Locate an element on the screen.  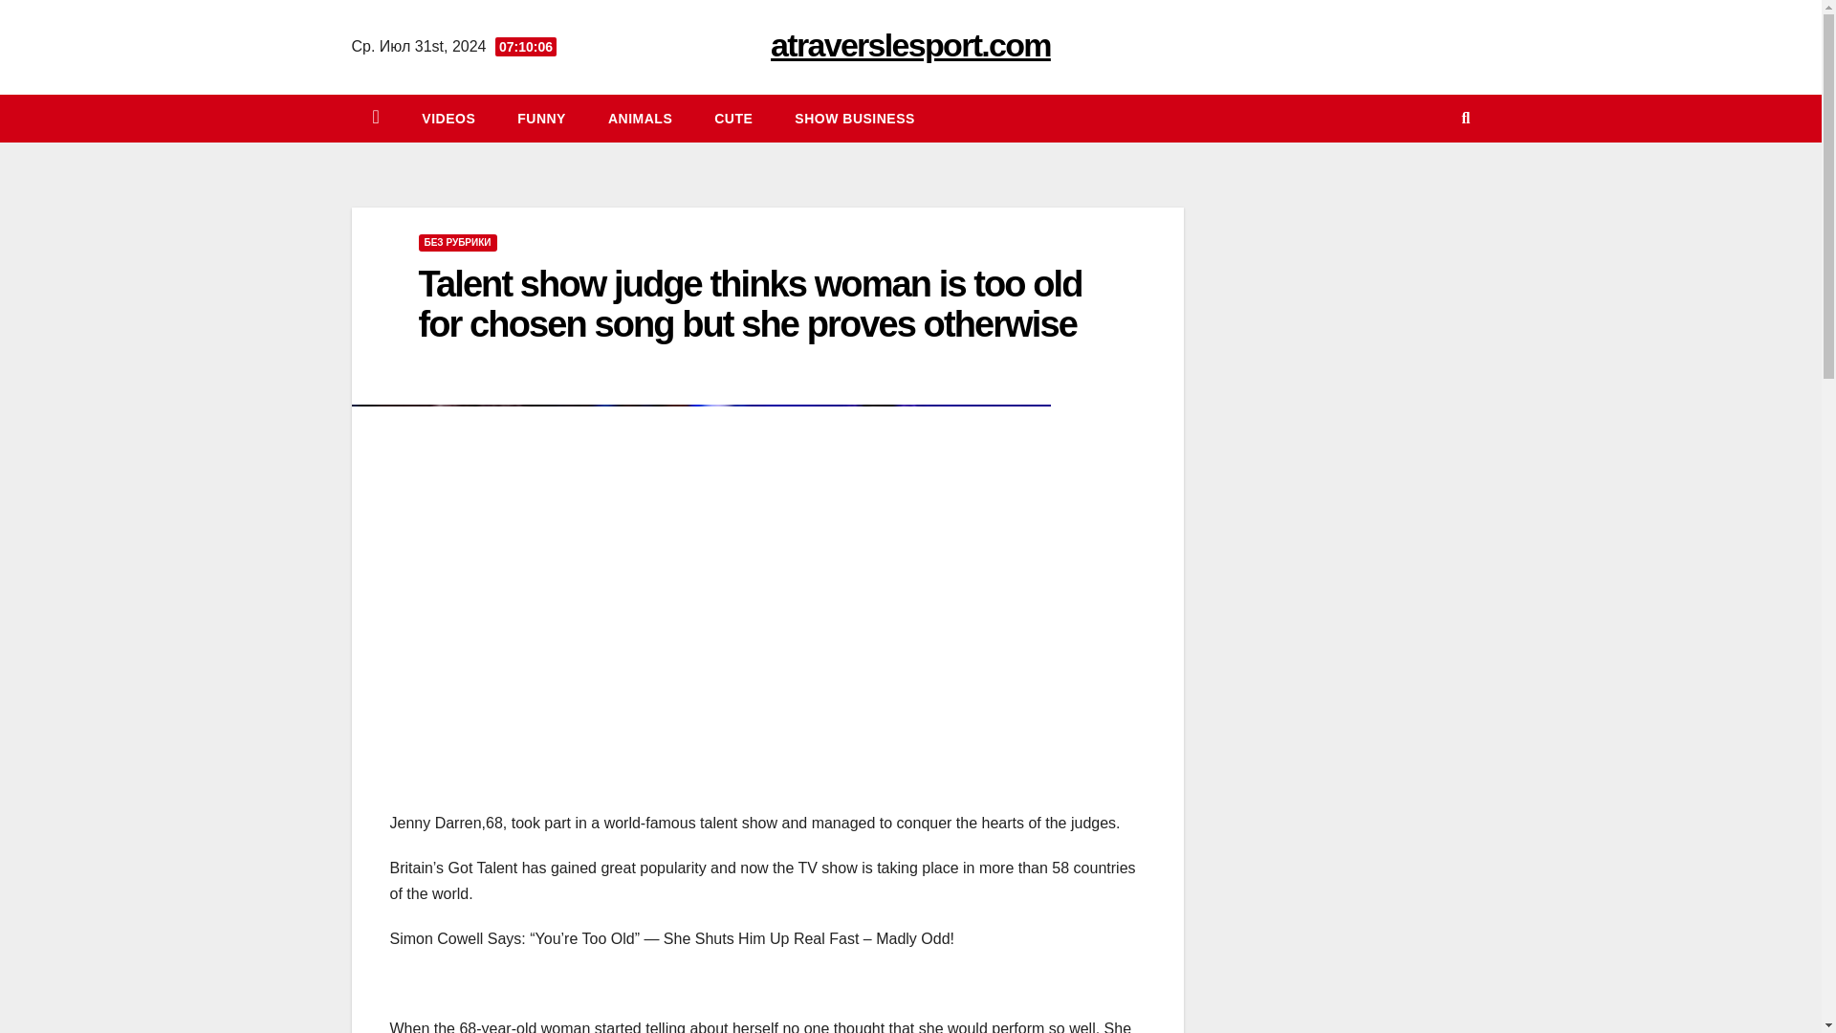
SHOW BUSINESS is located at coordinates (855, 119).